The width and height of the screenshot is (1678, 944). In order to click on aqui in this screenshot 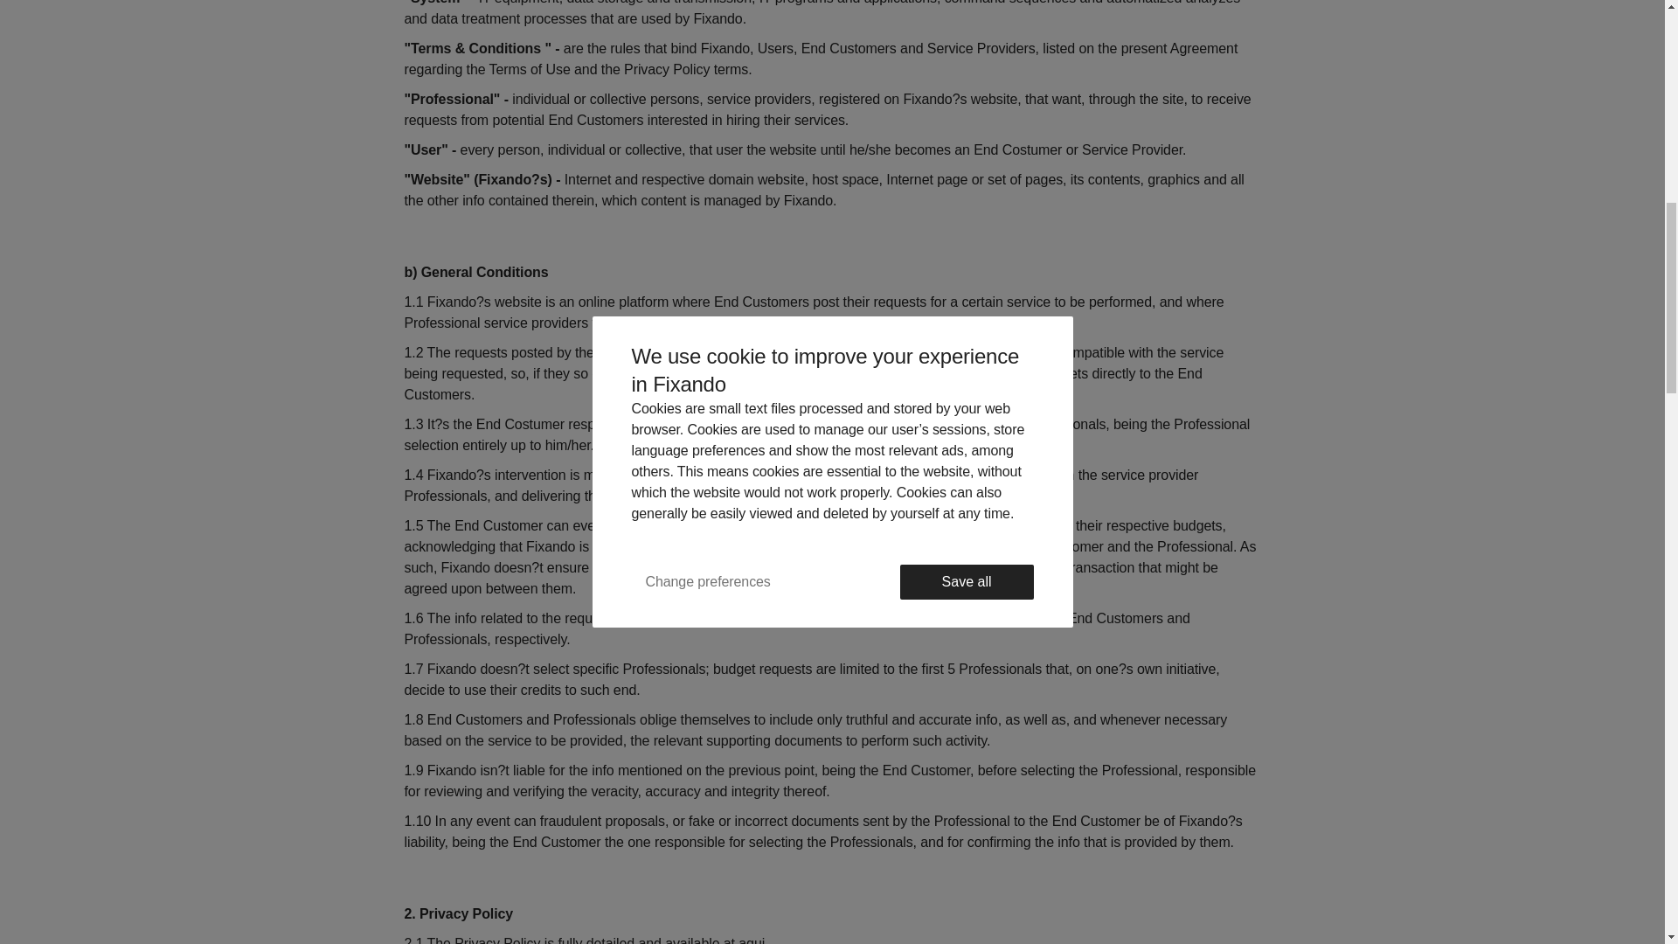, I will do `click(752, 941)`.